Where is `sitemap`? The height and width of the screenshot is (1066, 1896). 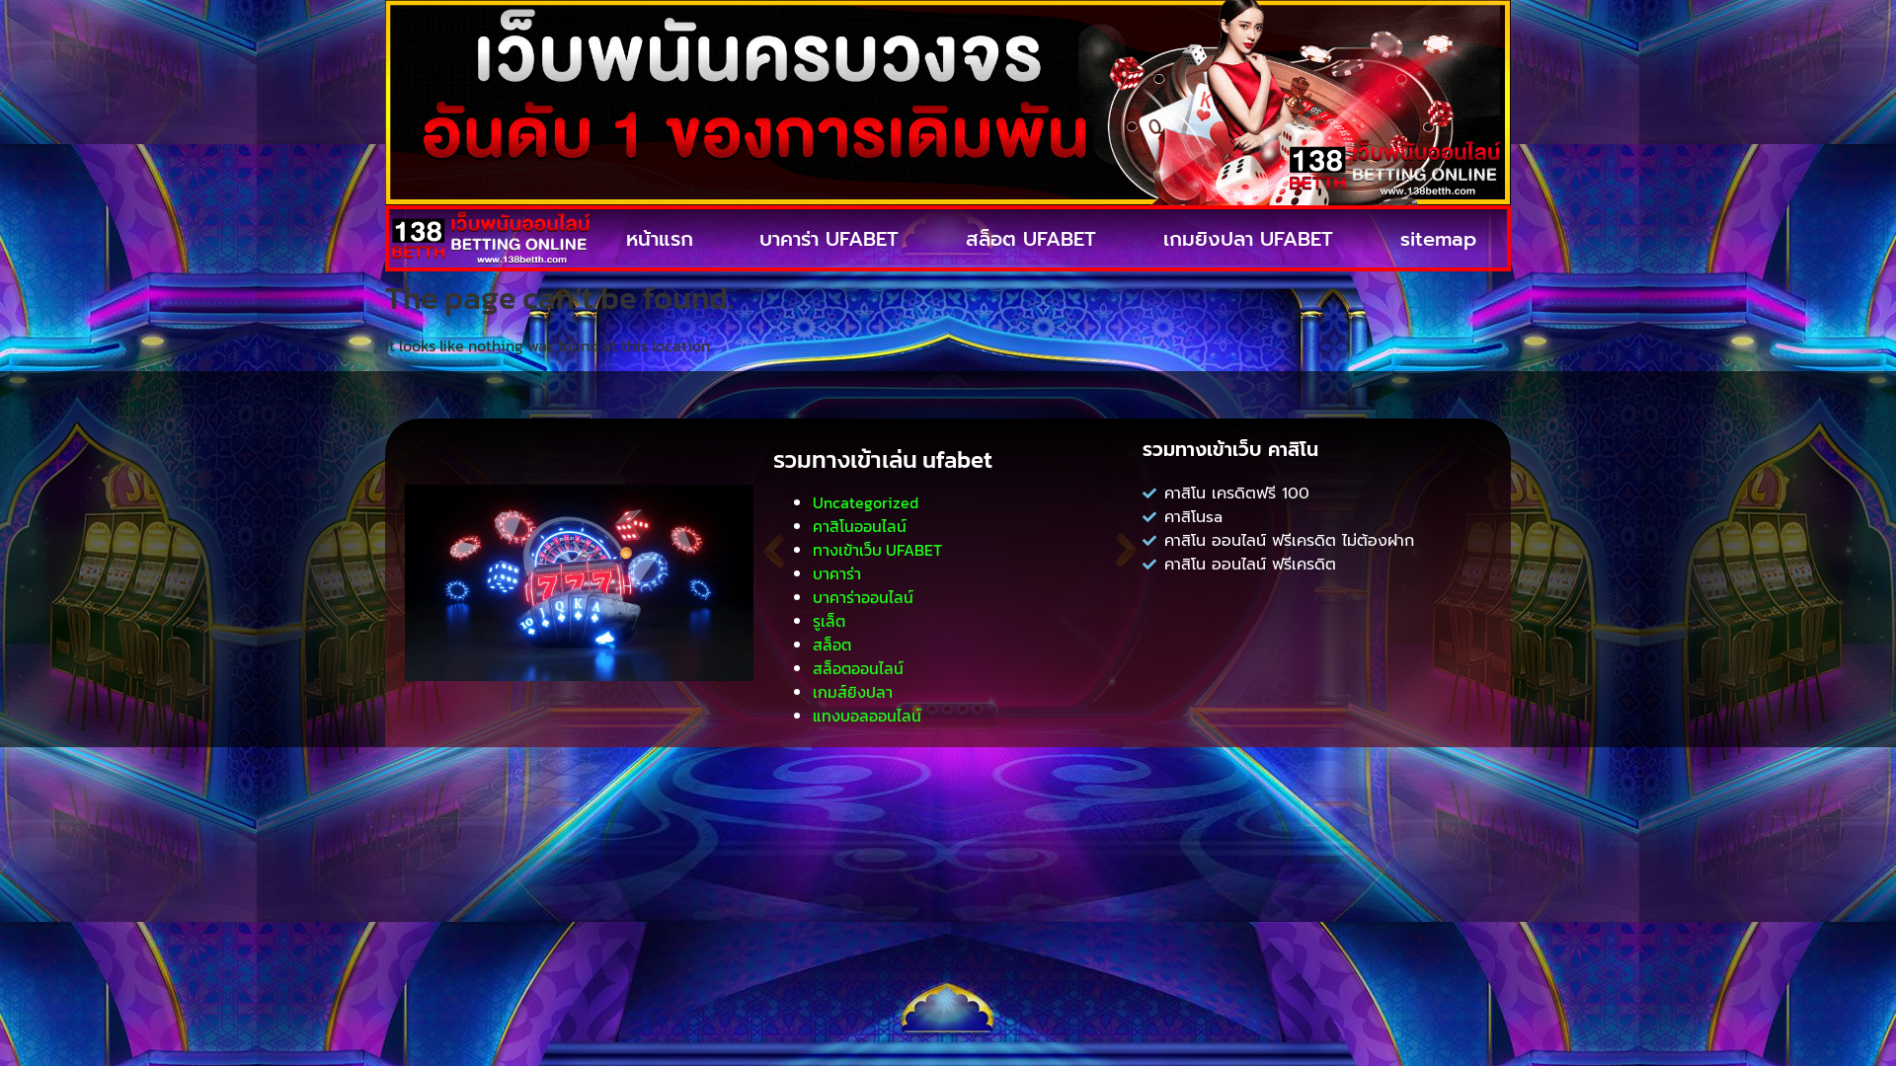
sitemap is located at coordinates (1438, 239).